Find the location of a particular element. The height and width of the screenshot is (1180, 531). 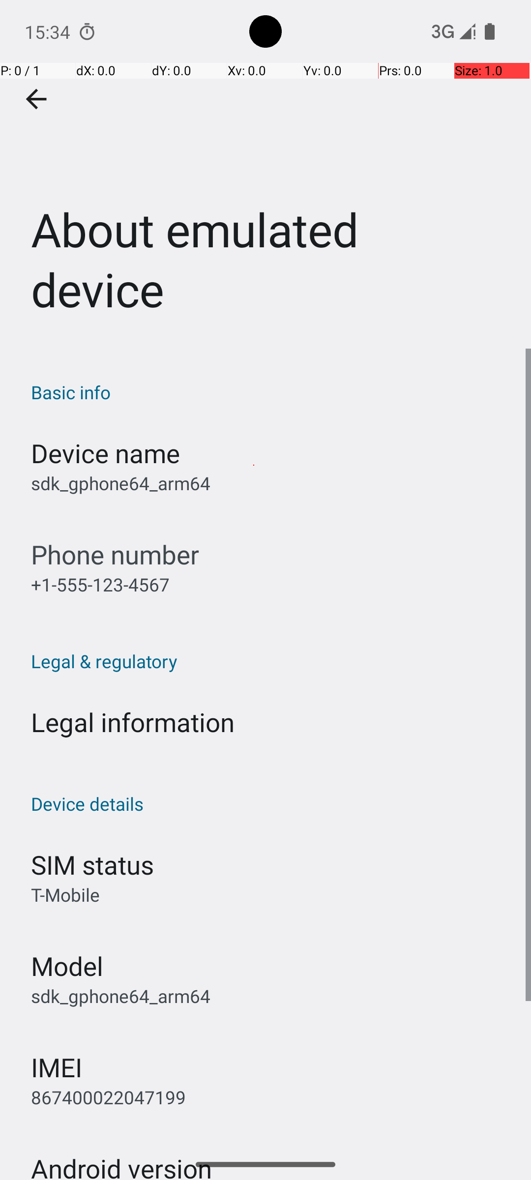

IMEI is located at coordinates (57, 1067).